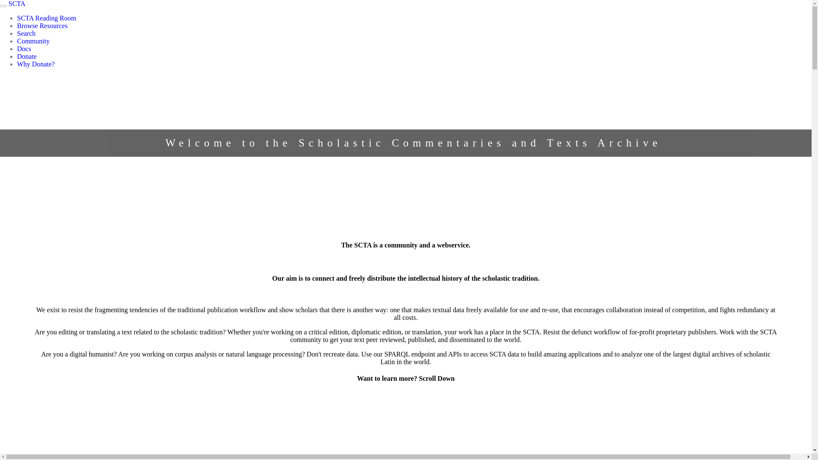 The height and width of the screenshot is (460, 818). Describe the element at coordinates (46, 18) in the screenshot. I see `SCTA Reading Room` at that location.